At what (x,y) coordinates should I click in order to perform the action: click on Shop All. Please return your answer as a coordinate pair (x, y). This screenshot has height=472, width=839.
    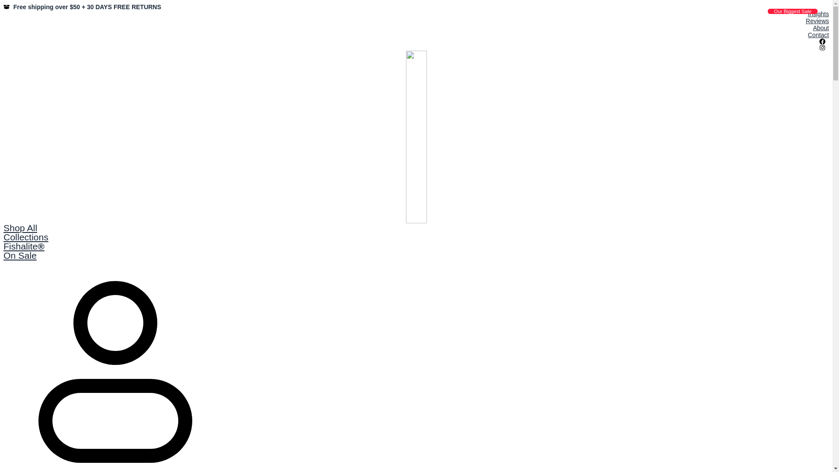
    Looking at the image, I should click on (20, 228).